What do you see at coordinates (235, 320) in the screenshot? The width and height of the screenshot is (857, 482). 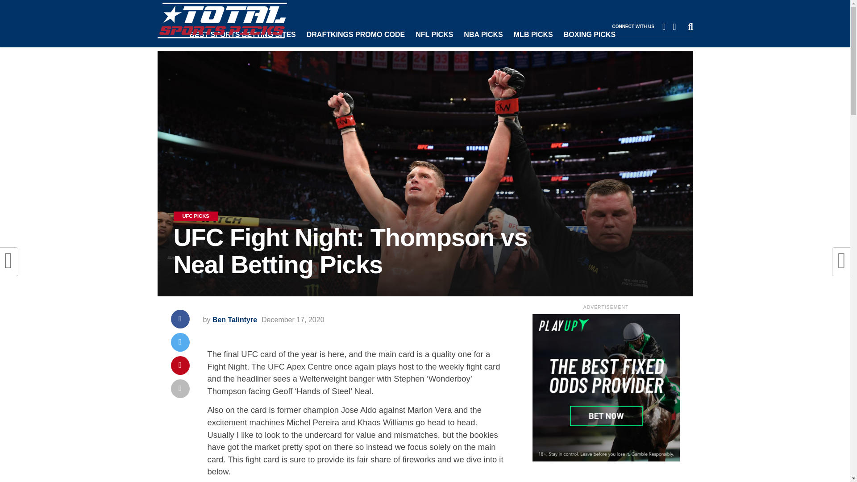 I see `Posts by Ben Talintyre` at bounding box center [235, 320].